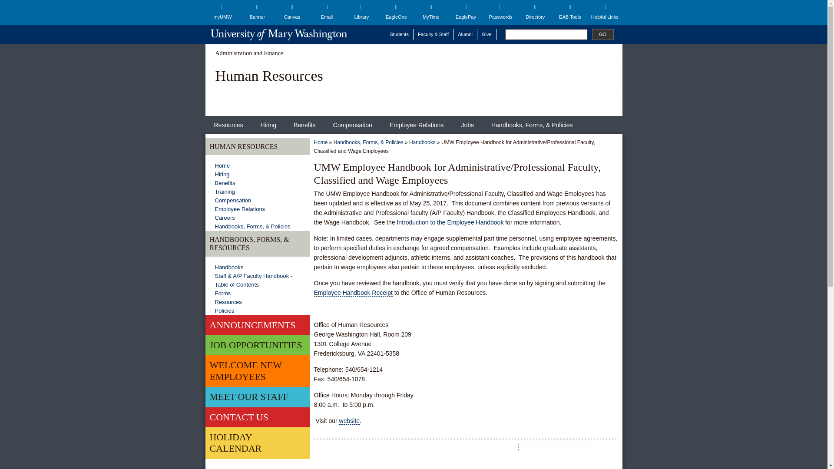 This screenshot has width=834, height=469. I want to click on Alumni, so click(465, 34).